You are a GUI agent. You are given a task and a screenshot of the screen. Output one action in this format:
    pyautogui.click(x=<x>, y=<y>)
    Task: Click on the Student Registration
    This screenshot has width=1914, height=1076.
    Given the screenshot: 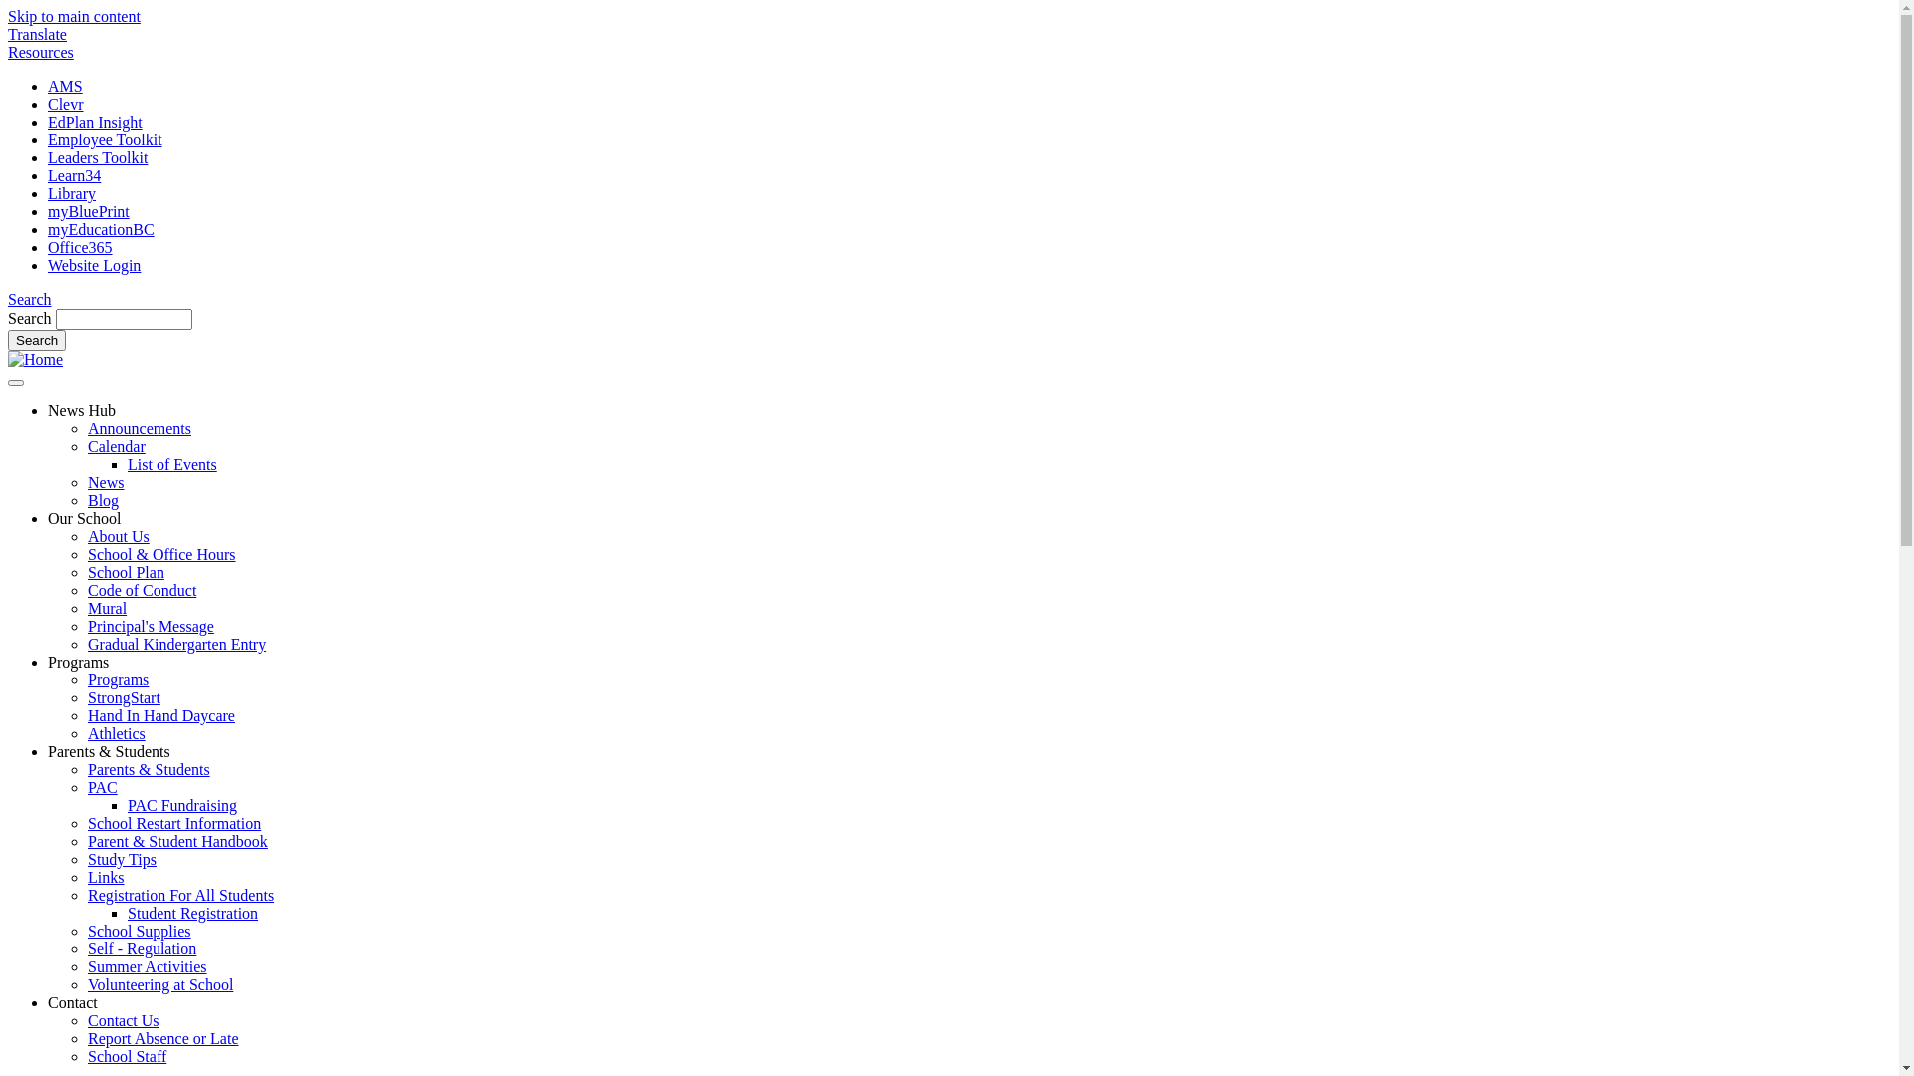 What is the action you would take?
    pyautogui.click(x=193, y=913)
    